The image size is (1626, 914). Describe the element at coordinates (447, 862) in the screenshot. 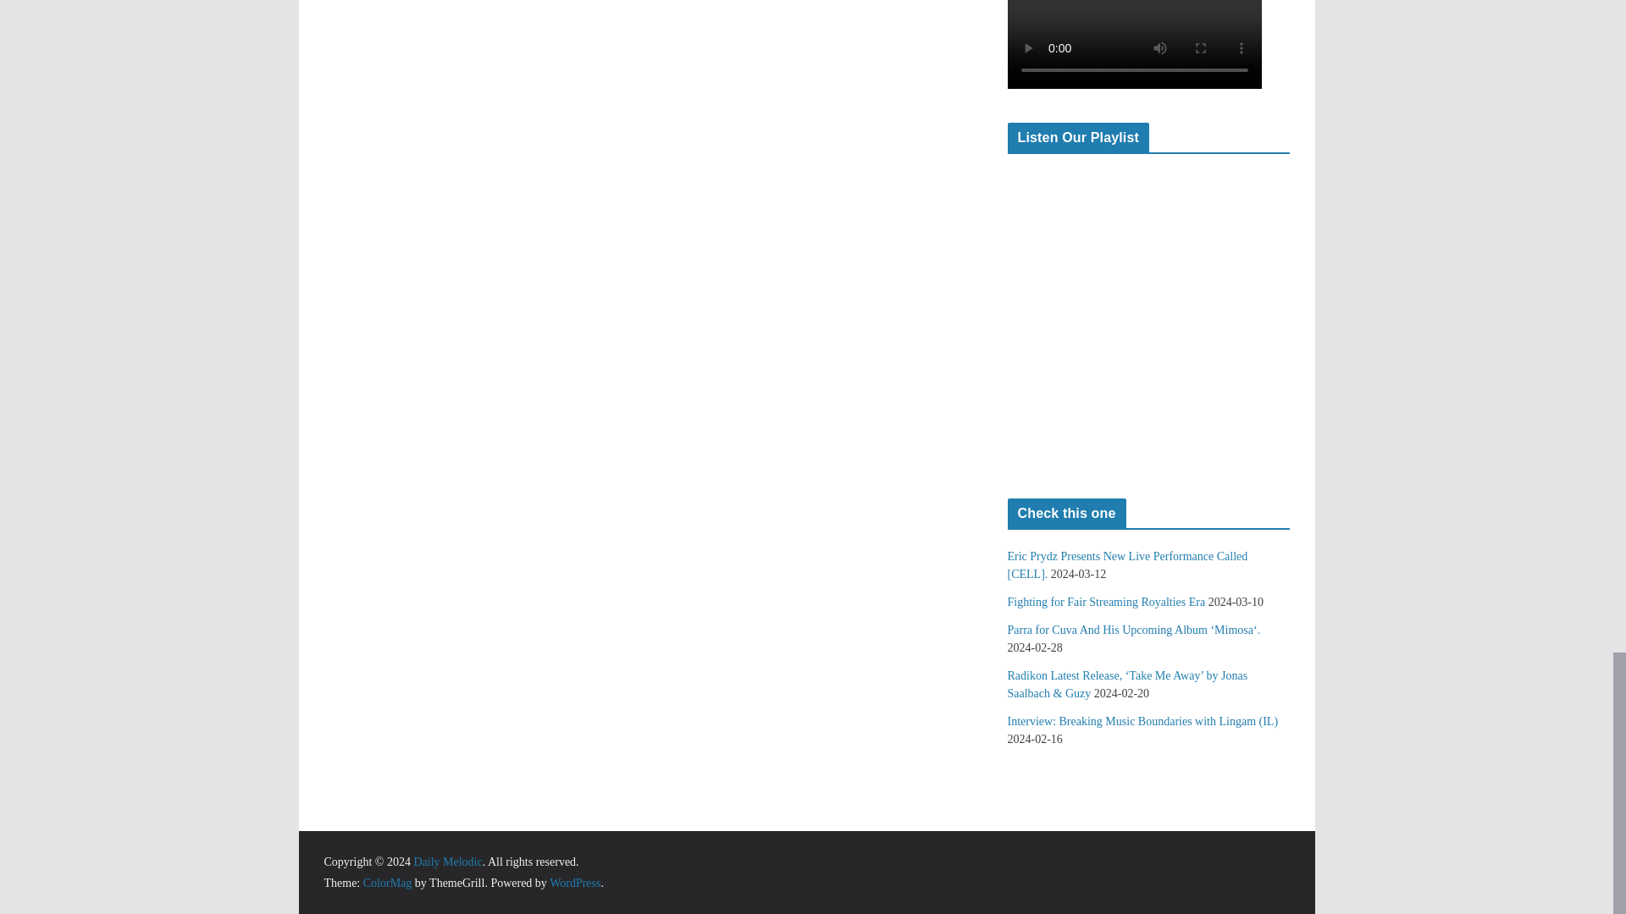

I see `Daily Melodic` at that location.